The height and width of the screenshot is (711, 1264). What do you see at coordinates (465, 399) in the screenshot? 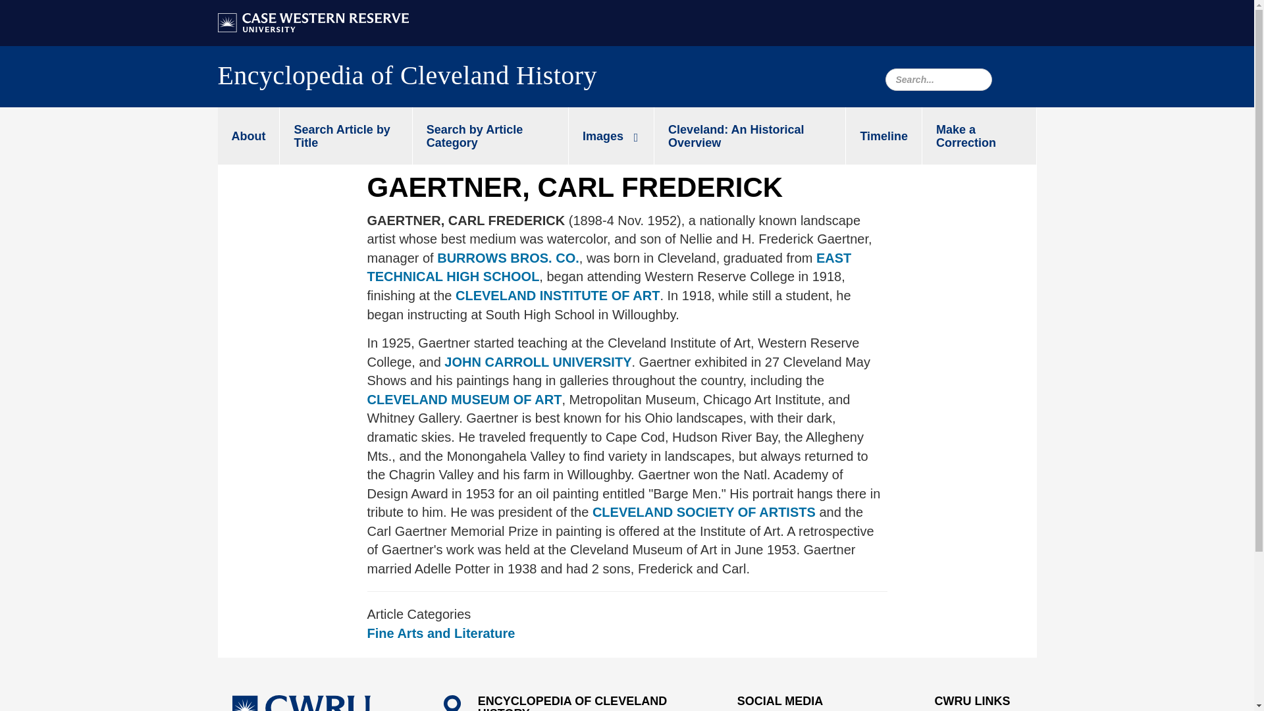
I see `CLEVELAND MUSEUM OF ART` at bounding box center [465, 399].